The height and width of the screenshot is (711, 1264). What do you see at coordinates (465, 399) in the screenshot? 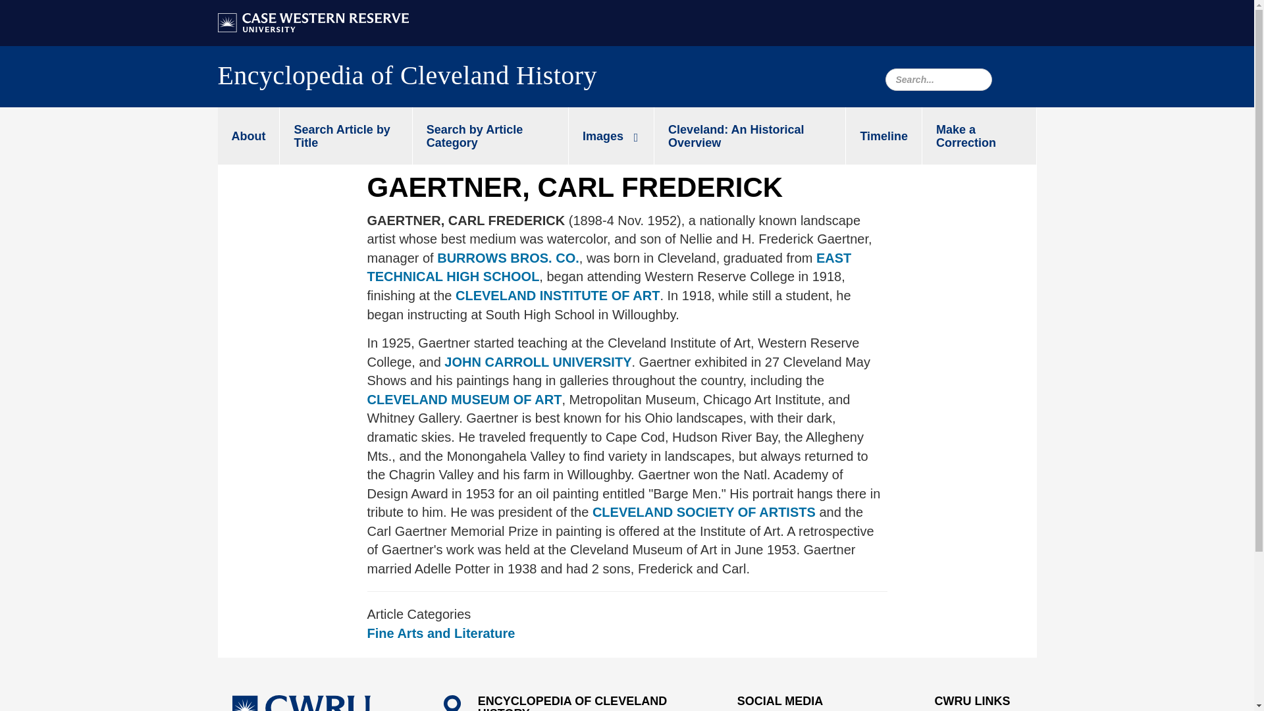
I see `CLEVELAND MUSEUM OF ART` at bounding box center [465, 399].